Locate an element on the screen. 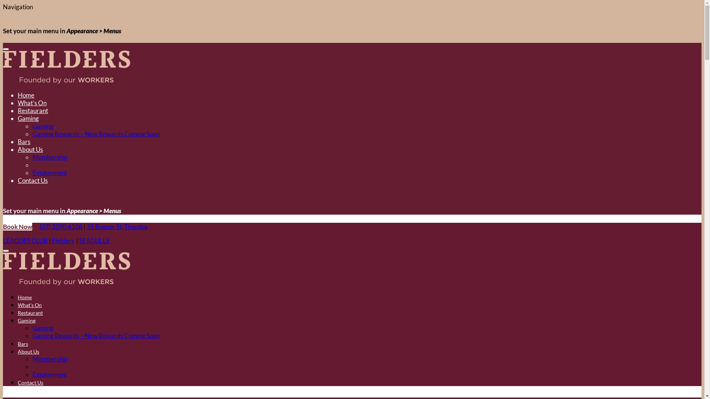 The height and width of the screenshot is (399, 710). Membership is located at coordinates (50, 157).